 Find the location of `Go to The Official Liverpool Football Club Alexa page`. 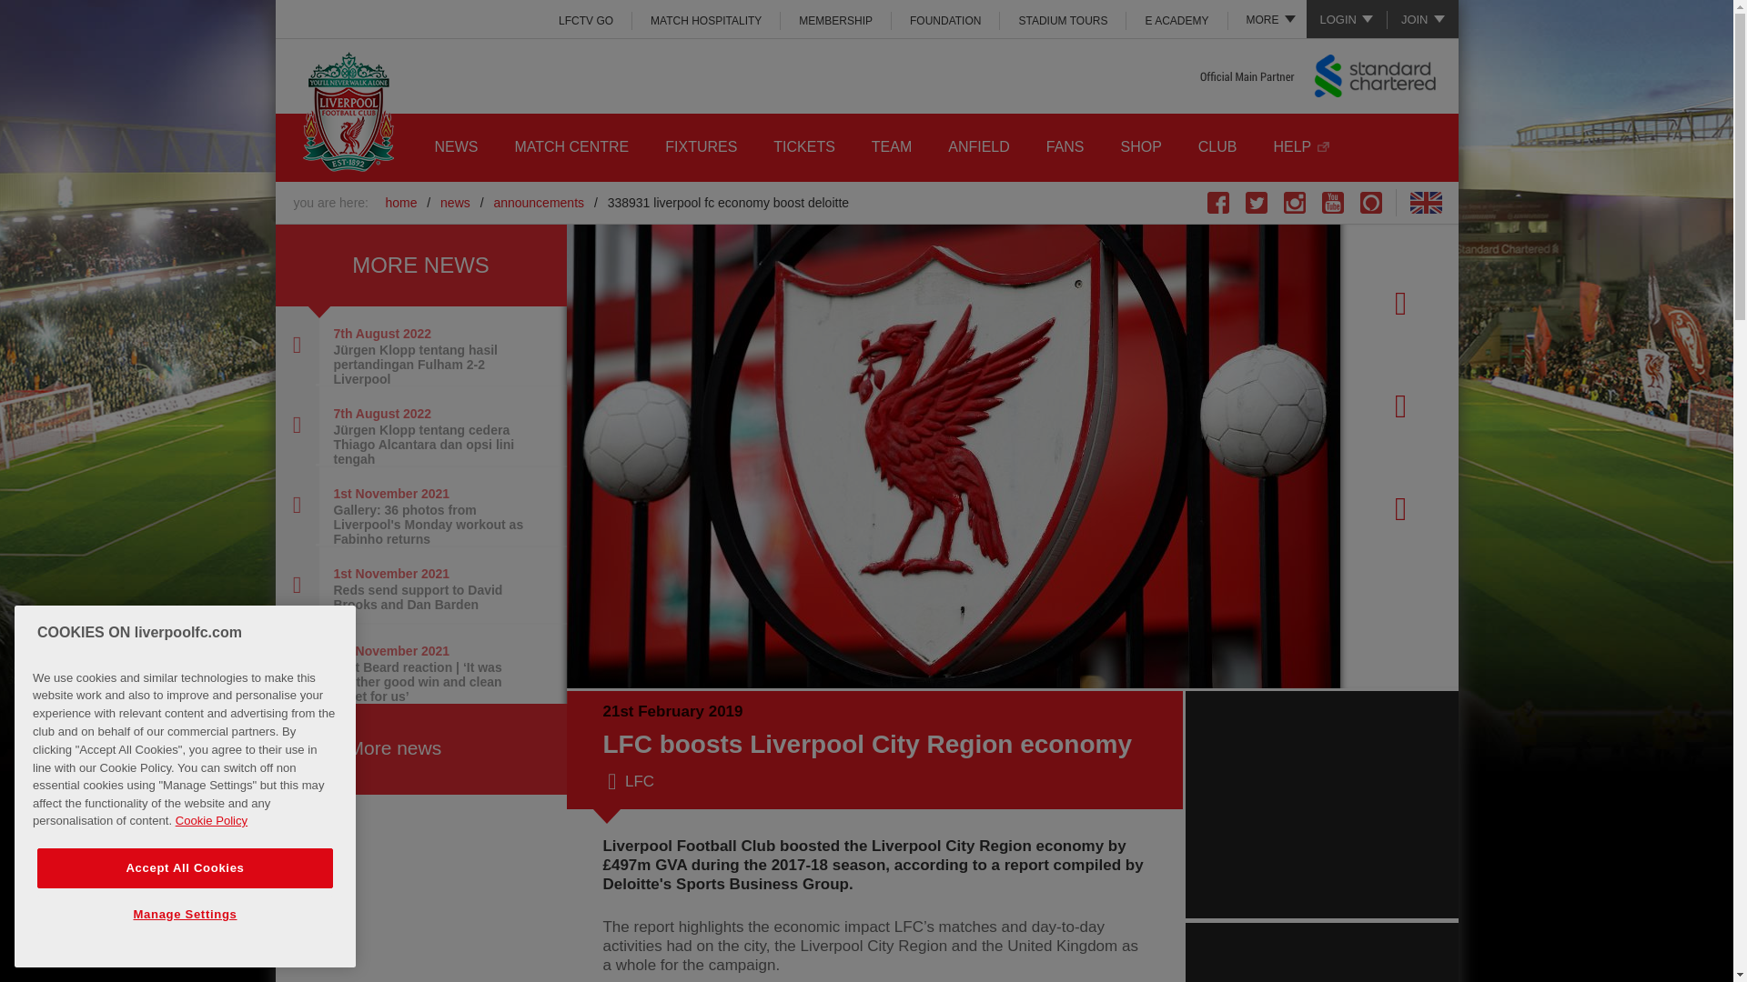

Go to The Official Liverpool Football Club Alexa page is located at coordinates (1370, 202).